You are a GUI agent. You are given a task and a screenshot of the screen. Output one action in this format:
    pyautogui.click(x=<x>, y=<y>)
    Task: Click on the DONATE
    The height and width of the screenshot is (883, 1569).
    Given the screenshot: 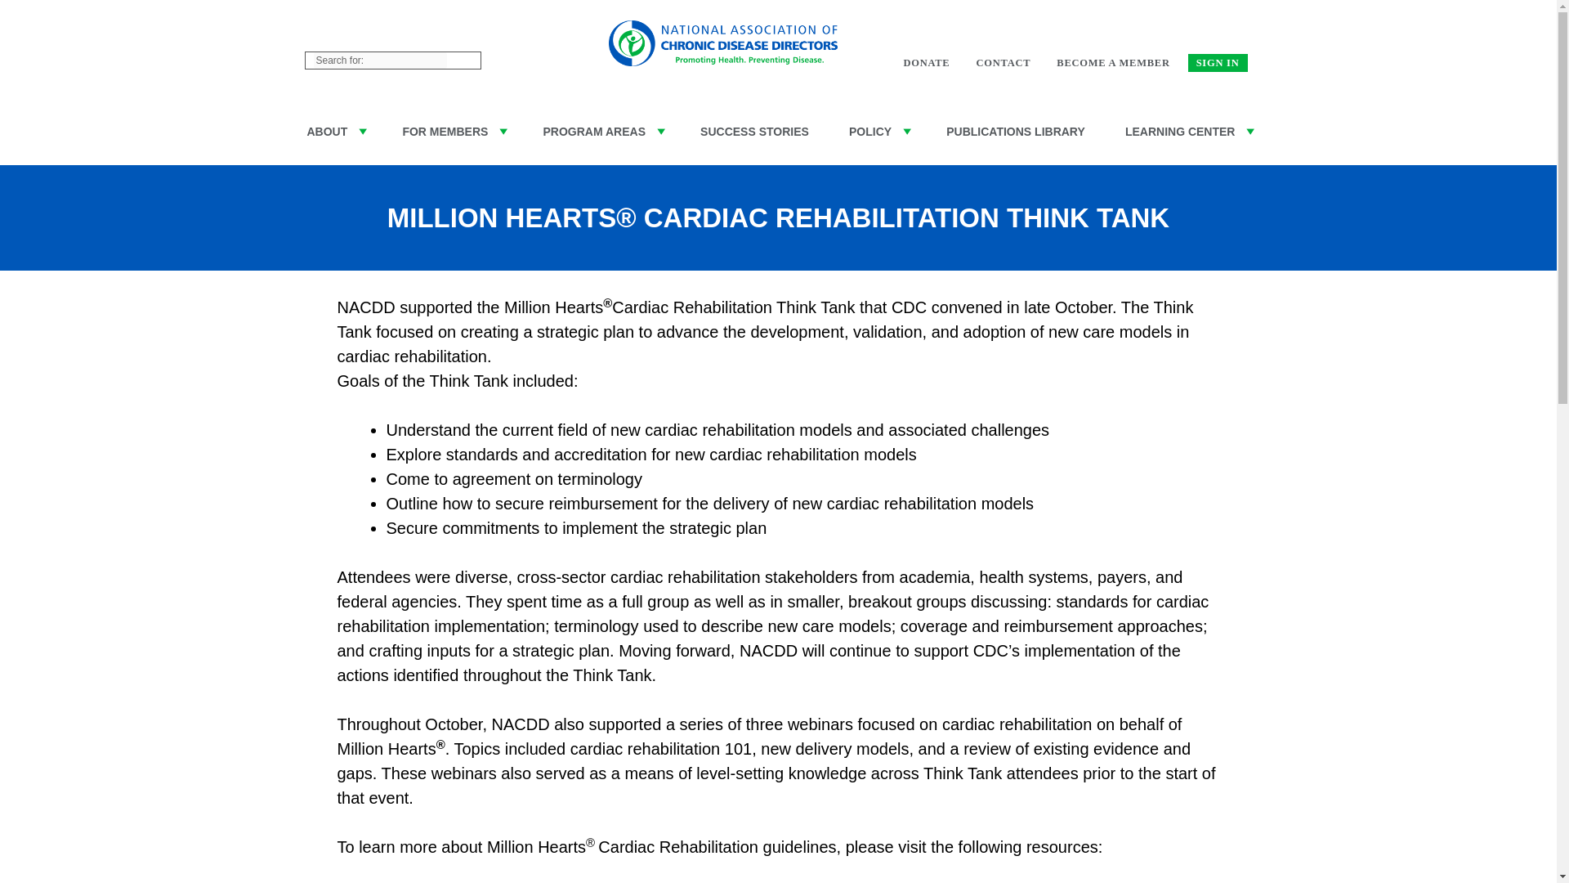 What is the action you would take?
    pyautogui.click(x=925, y=62)
    